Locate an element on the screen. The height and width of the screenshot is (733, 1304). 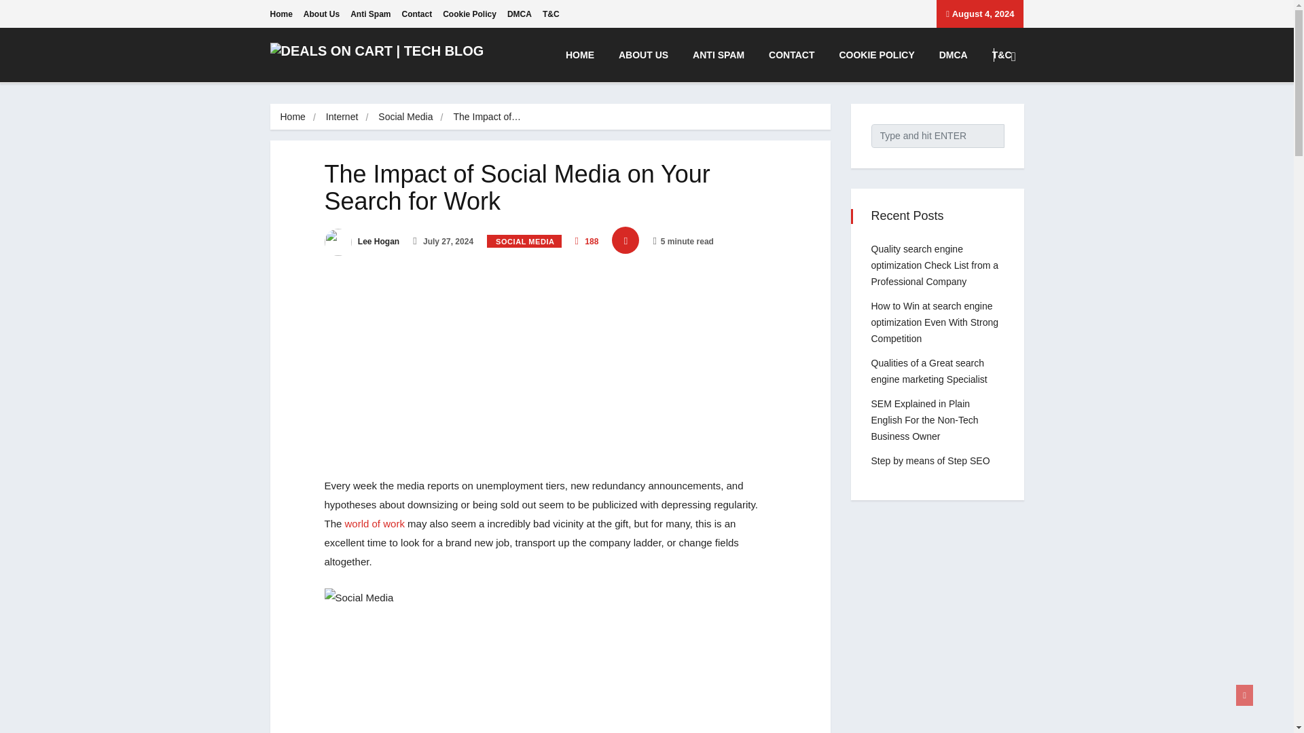
world of work is located at coordinates (375, 523).